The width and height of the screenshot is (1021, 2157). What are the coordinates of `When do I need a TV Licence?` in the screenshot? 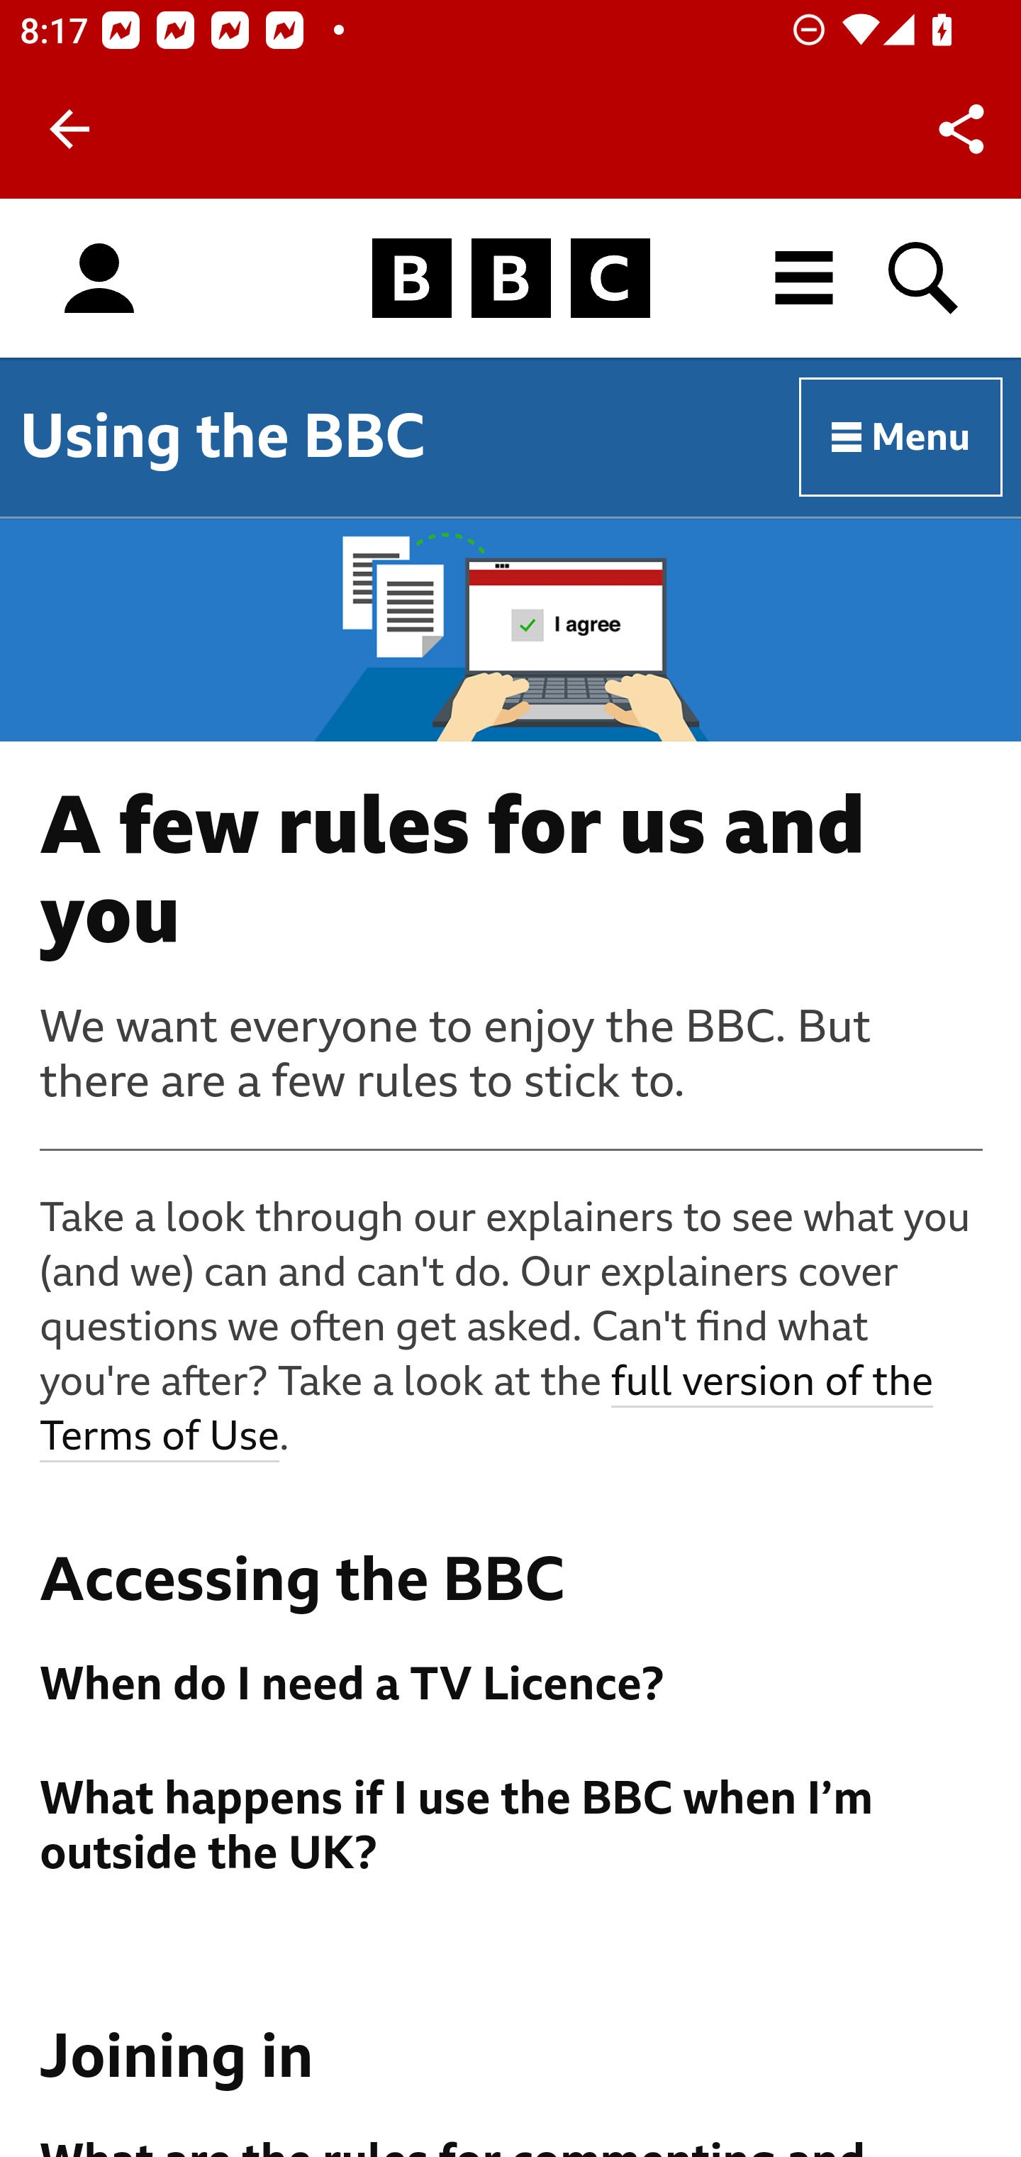 It's located at (512, 1684).